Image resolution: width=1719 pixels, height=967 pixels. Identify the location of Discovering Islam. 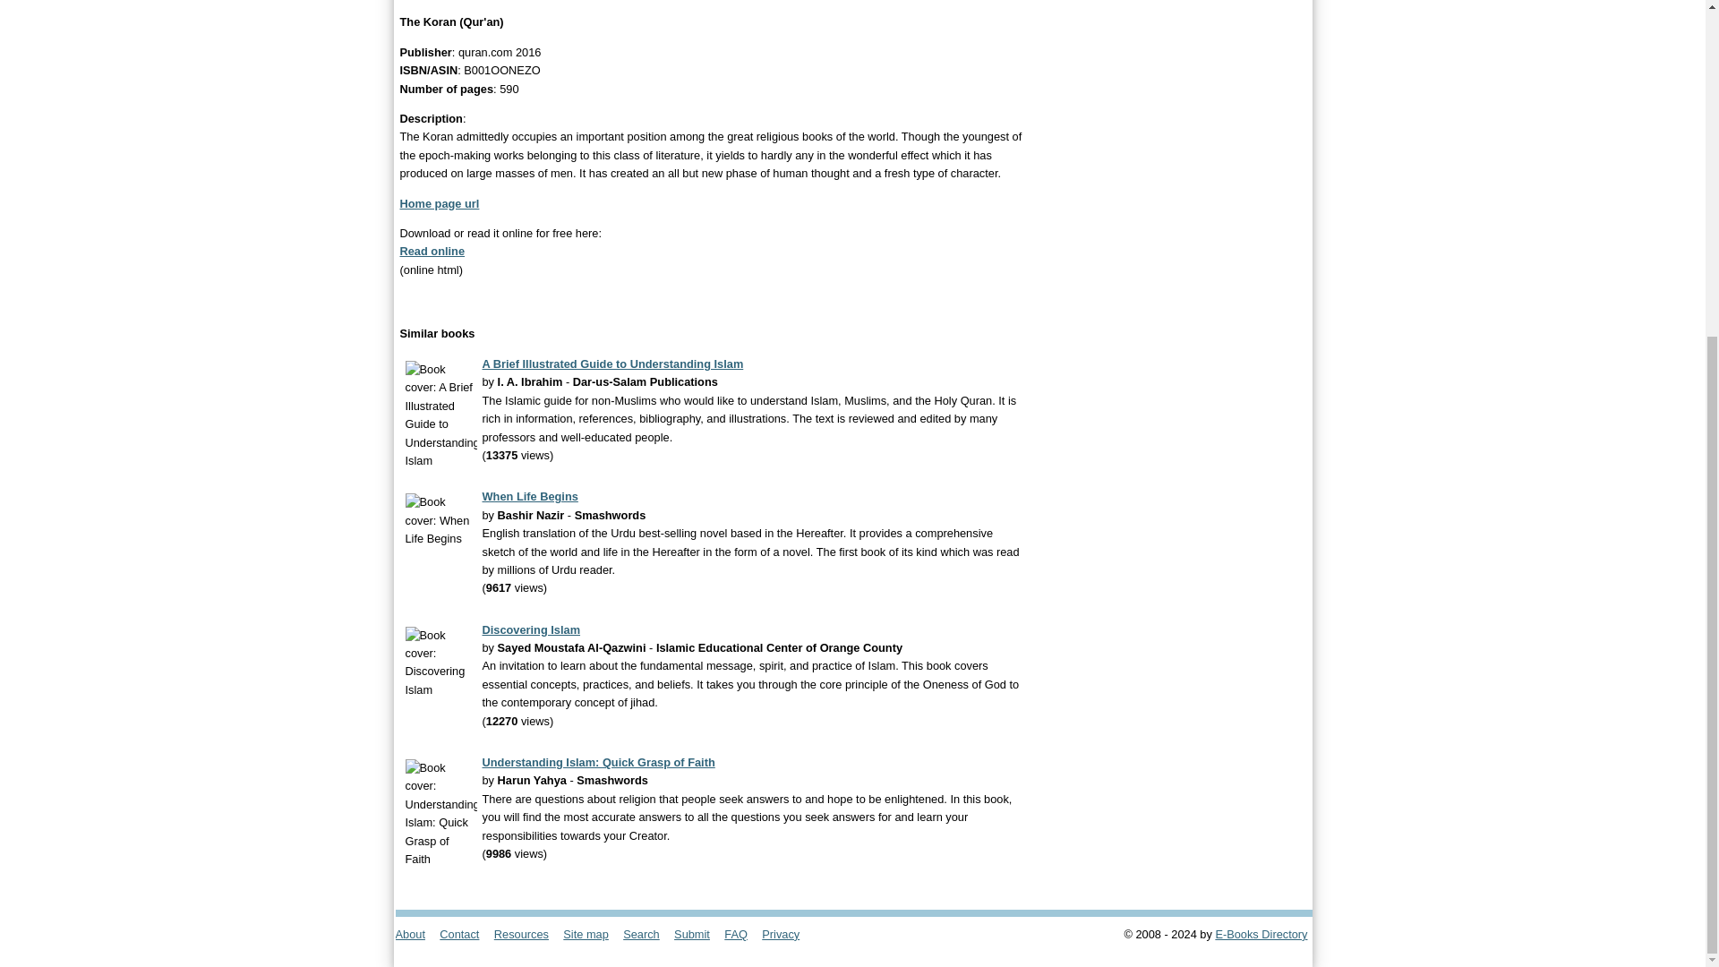
(530, 629).